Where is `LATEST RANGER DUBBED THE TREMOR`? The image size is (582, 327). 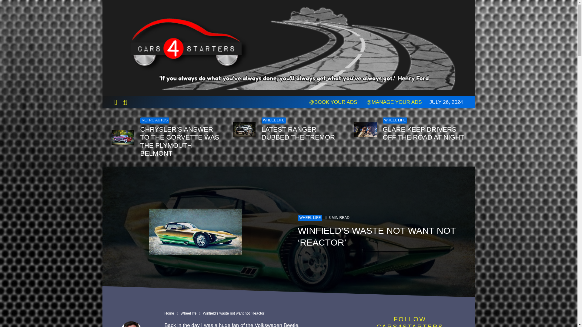 LATEST RANGER DUBBED THE TREMOR is located at coordinates (303, 133).